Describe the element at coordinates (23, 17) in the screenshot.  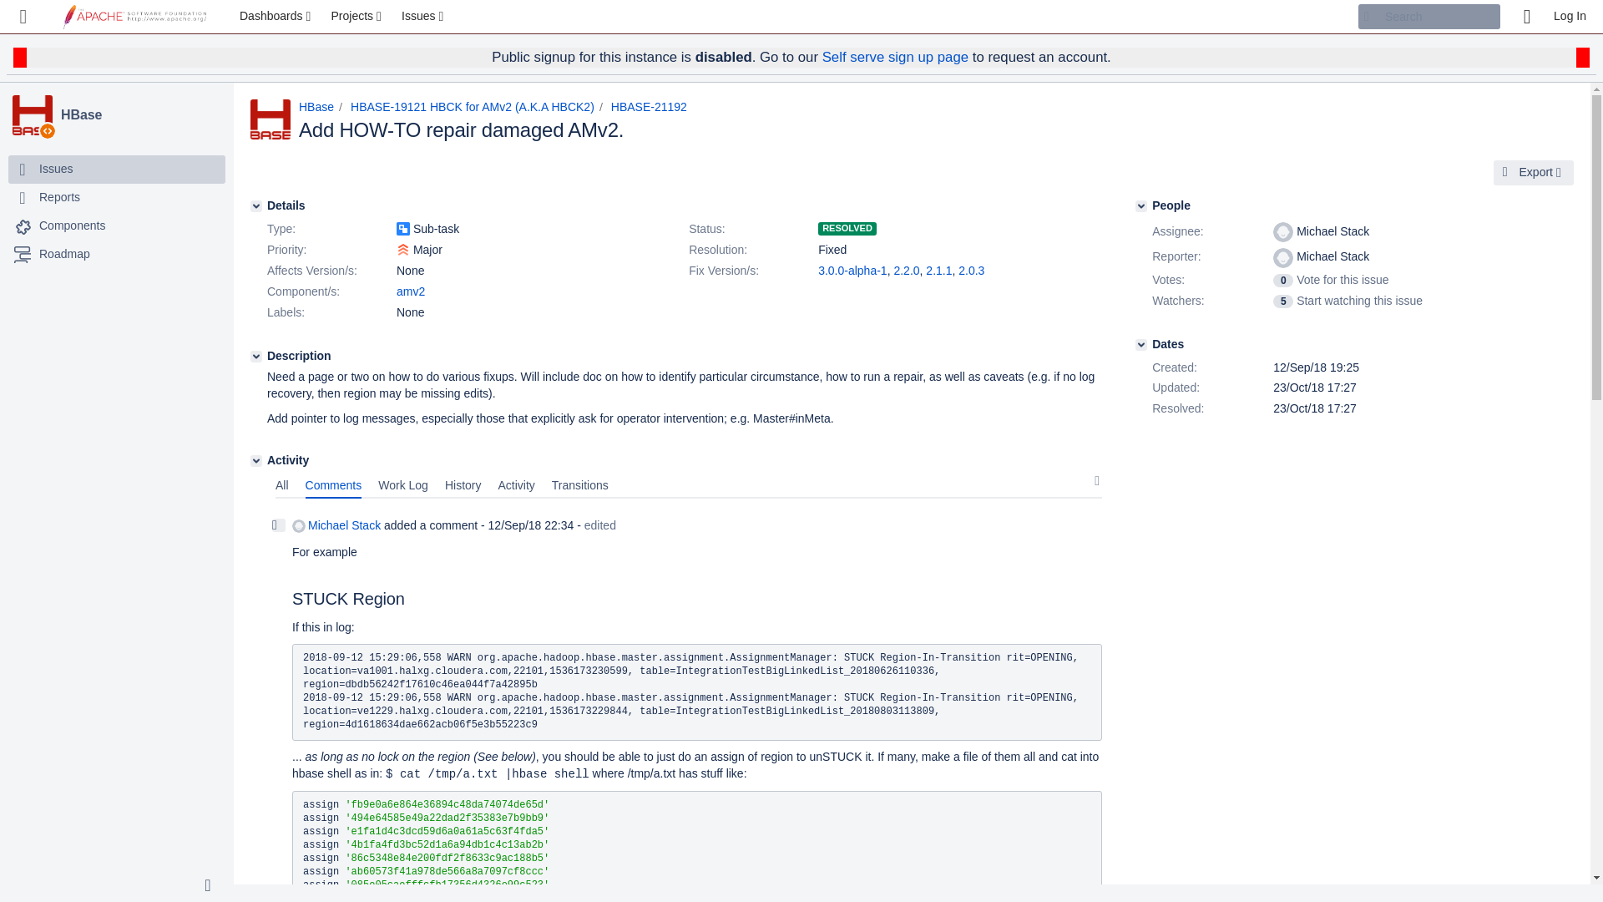
I see `Linked Applications` at that location.